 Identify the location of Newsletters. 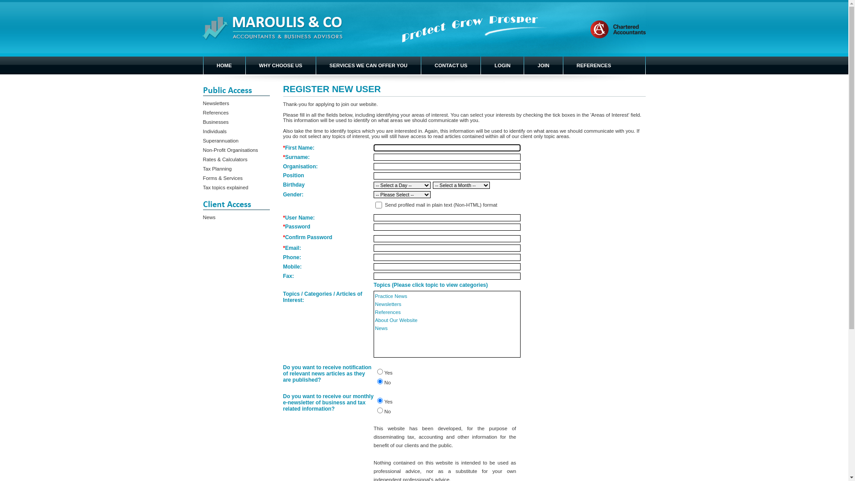
(216, 103).